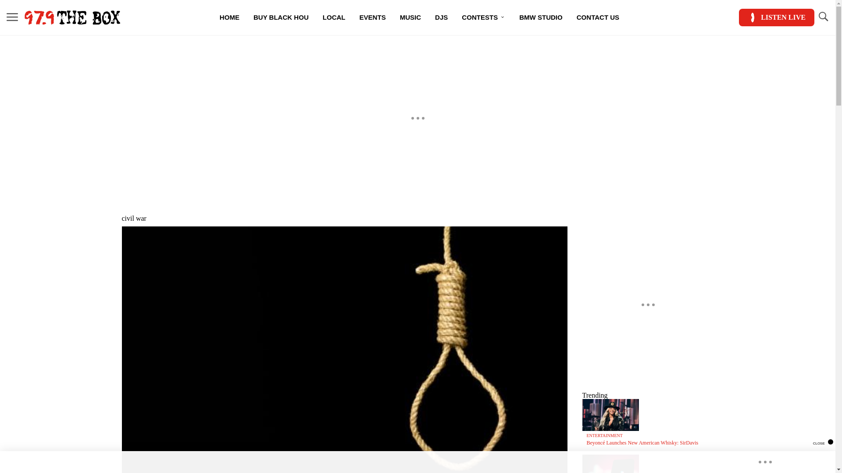 This screenshot has width=842, height=473. I want to click on CONTESTS, so click(483, 18).